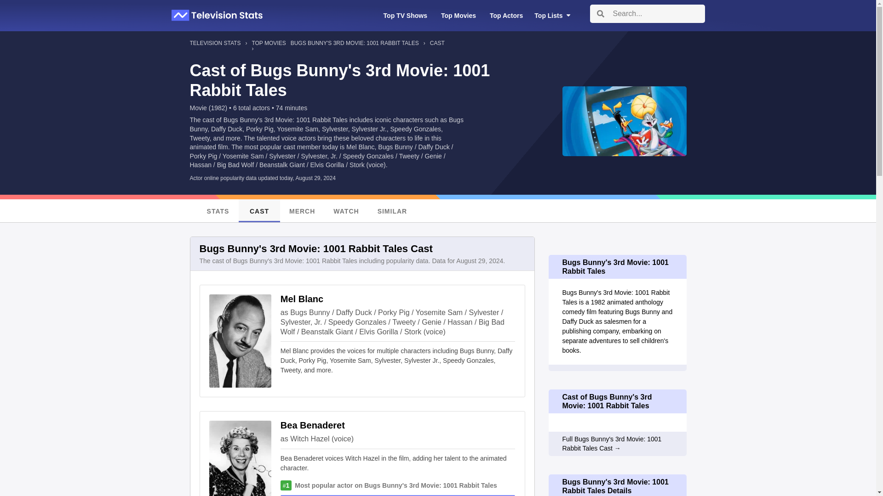 Image resolution: width=883 pixels, height=496 pixels. Describe the element at coordinates (259, 210) in the screenshot. I see `CAST` at that location.